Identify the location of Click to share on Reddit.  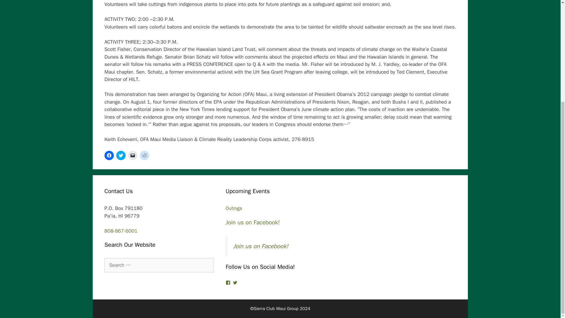
(144, 155).